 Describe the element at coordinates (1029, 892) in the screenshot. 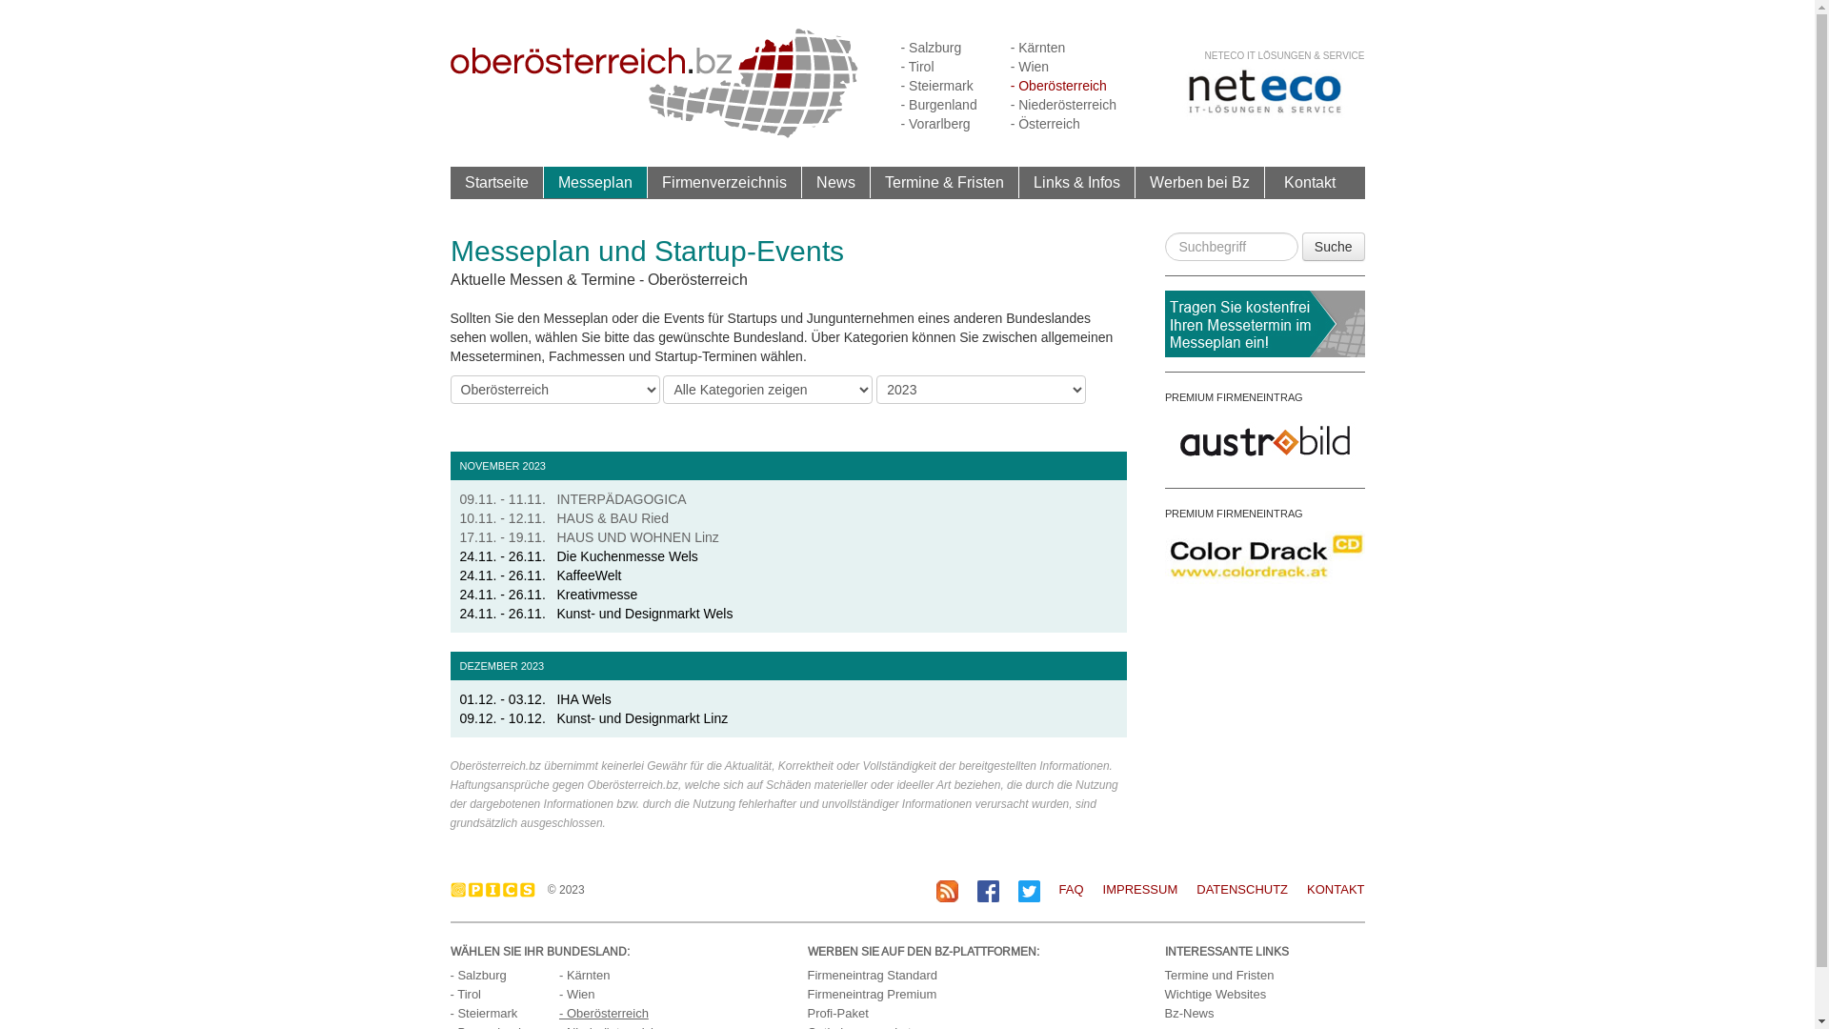

I see `BZ auf Twitter` at that location.